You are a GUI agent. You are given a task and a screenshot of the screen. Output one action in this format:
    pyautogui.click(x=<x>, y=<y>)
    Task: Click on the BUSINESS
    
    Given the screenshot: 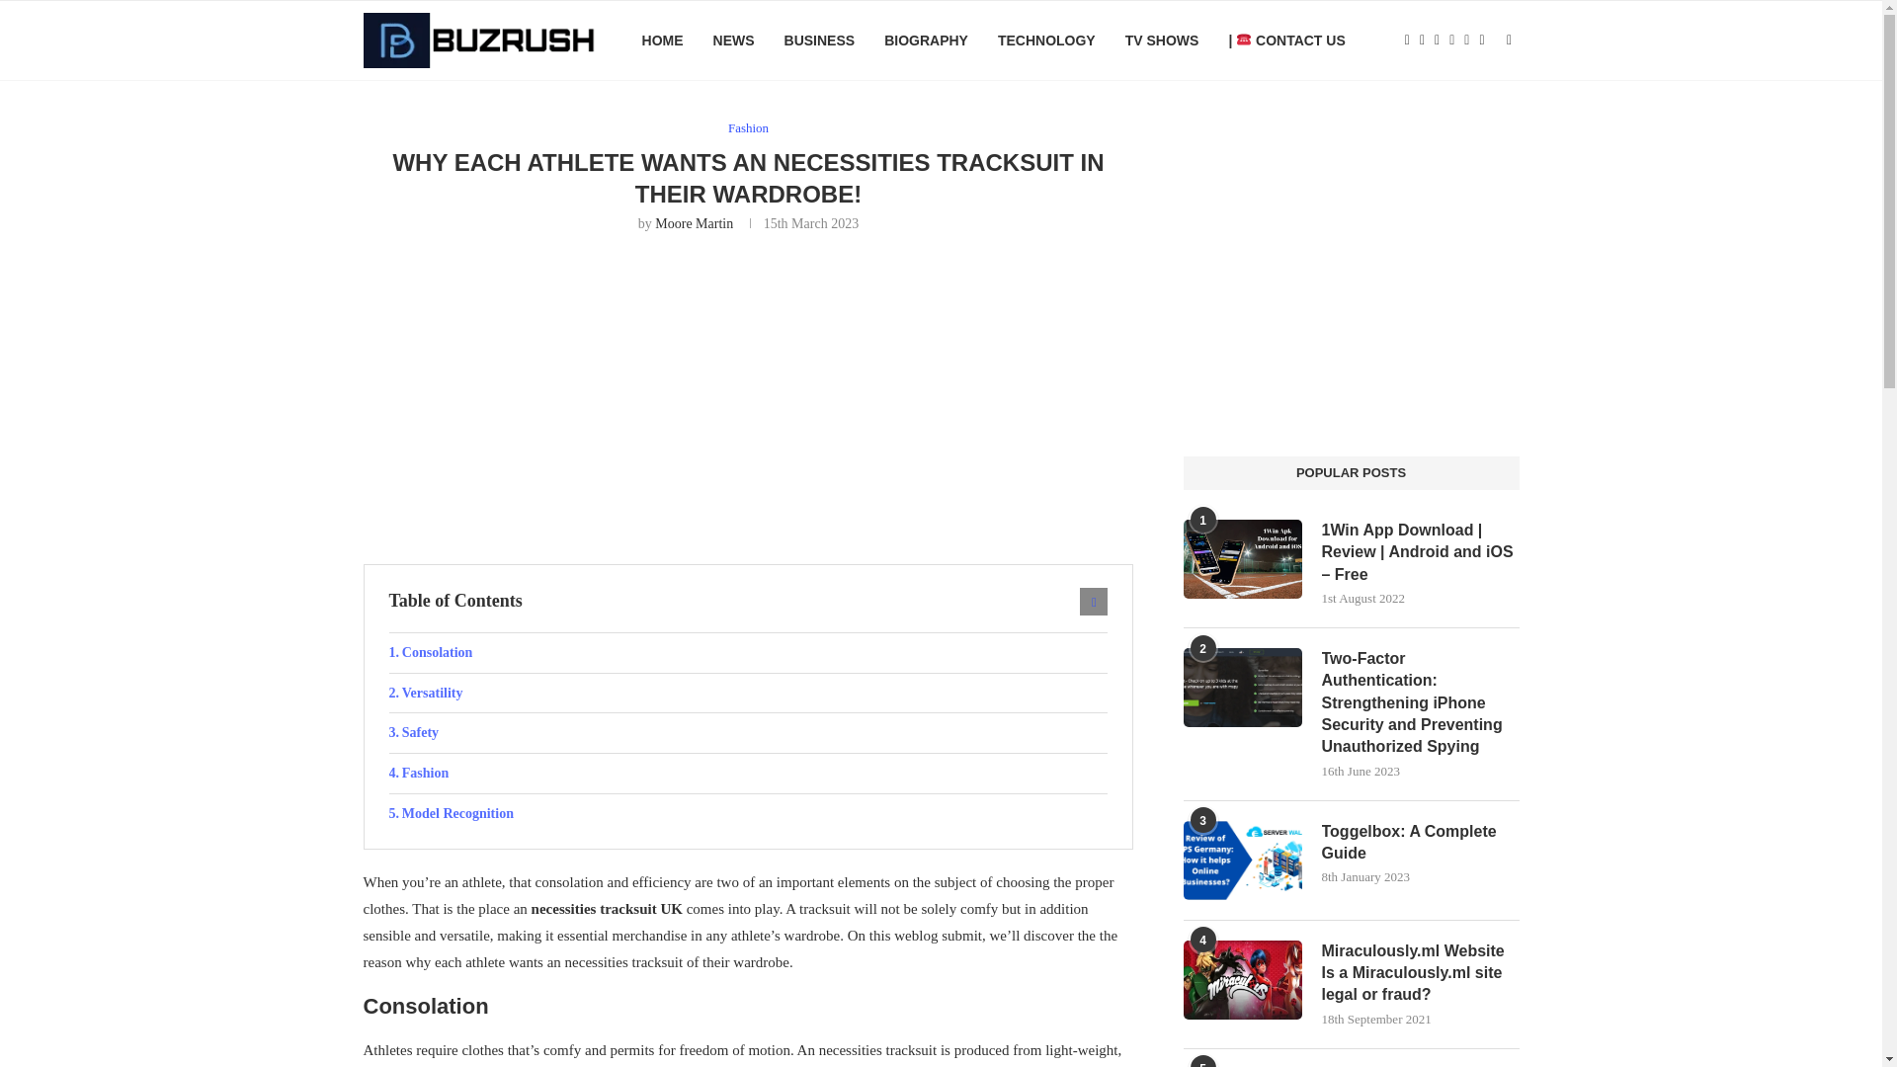 What is the action you would take?
    pyautogui.click(x=820, y=41)
    